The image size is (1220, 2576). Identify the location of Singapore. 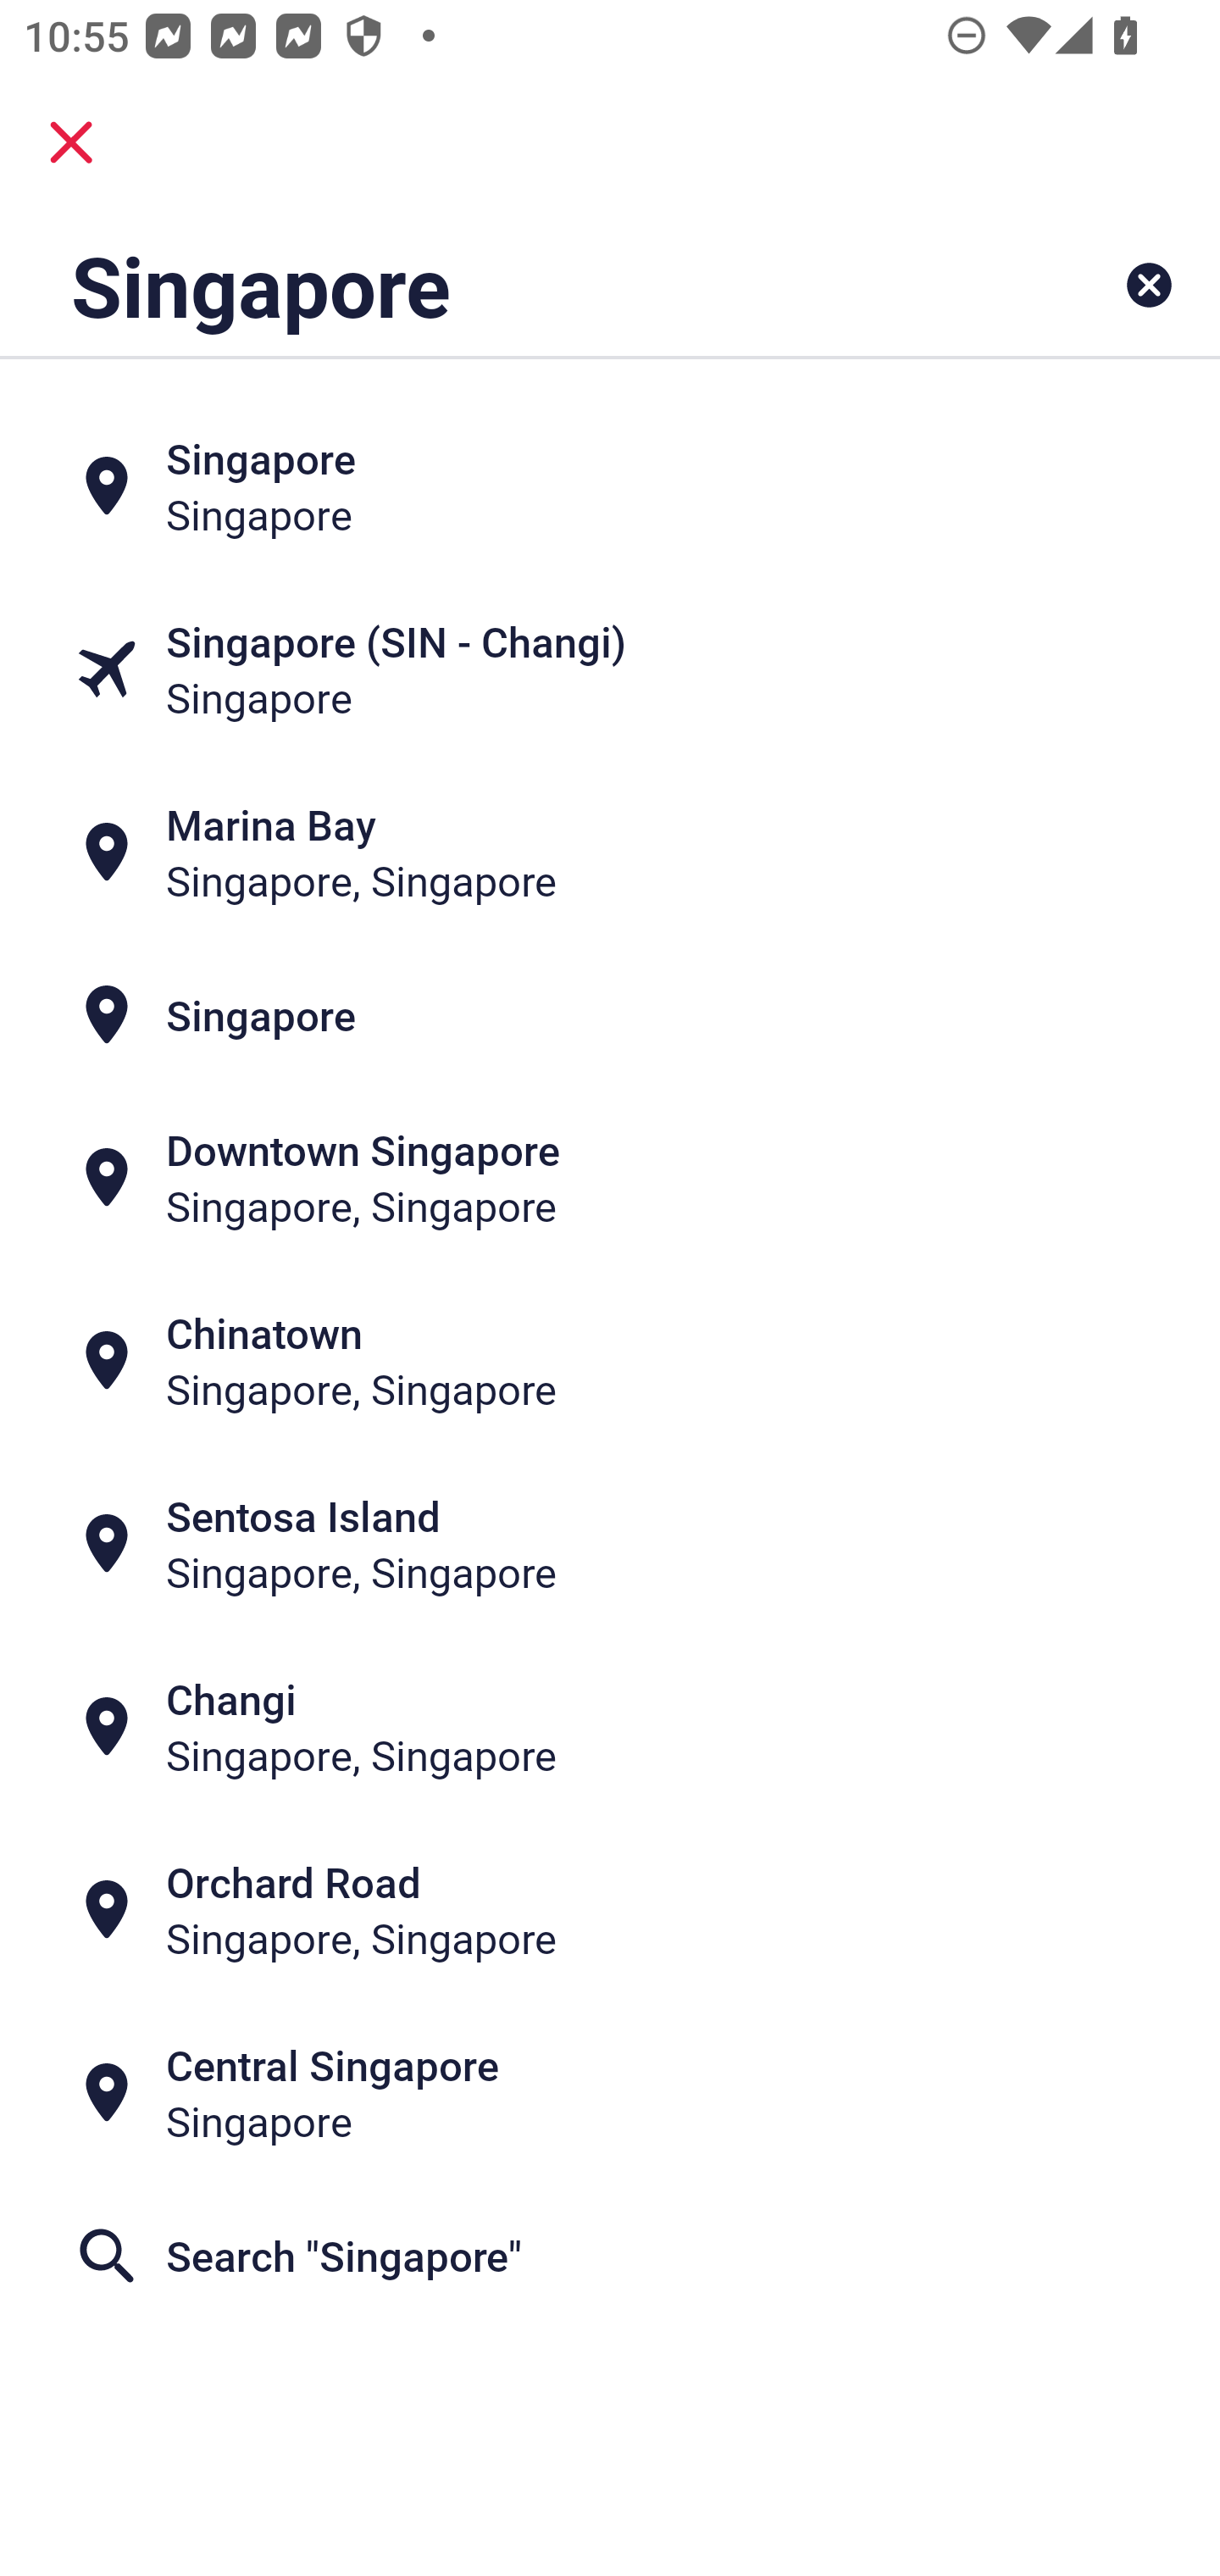
(503, 285).